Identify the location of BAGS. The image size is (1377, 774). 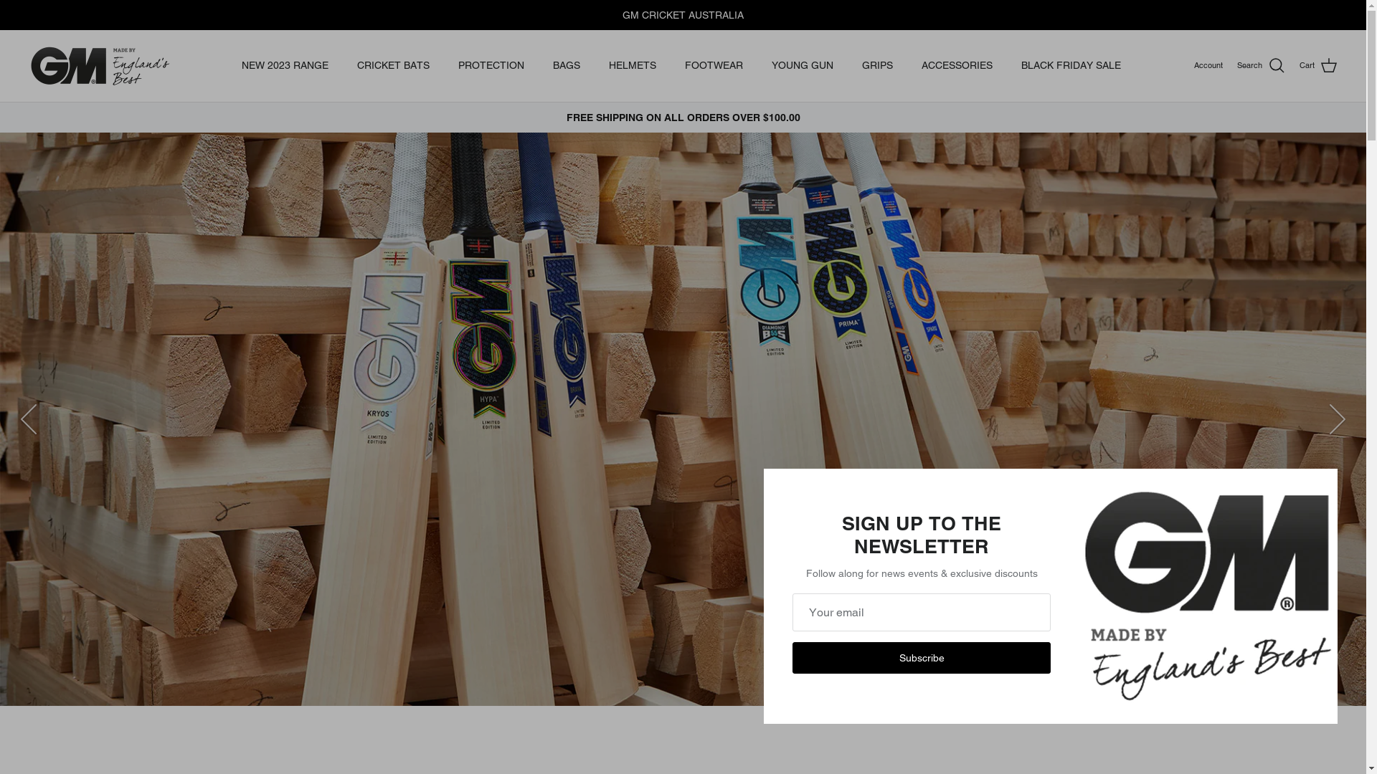
(567, 66).